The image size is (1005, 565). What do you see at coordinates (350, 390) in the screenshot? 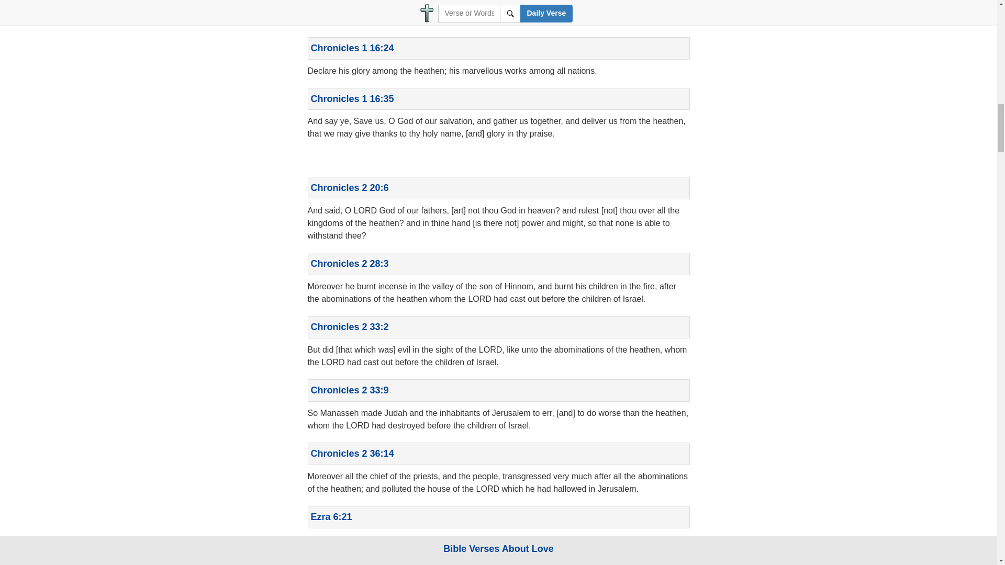
I see `Chronicles 2 33:9` at bounding box center [350, 390].